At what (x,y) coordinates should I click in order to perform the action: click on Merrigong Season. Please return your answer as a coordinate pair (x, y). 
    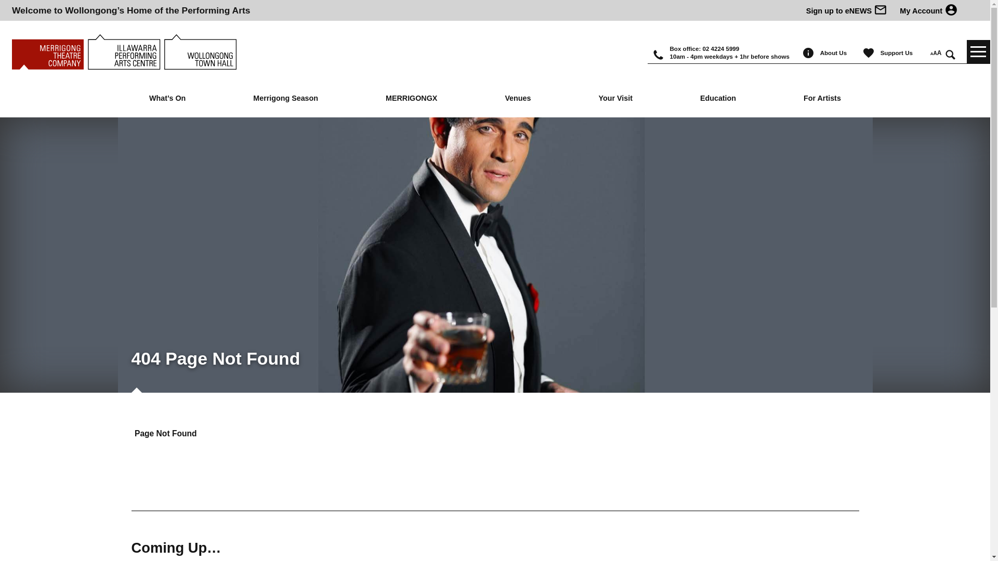
    Looking at the image, I should click on (286, 99).